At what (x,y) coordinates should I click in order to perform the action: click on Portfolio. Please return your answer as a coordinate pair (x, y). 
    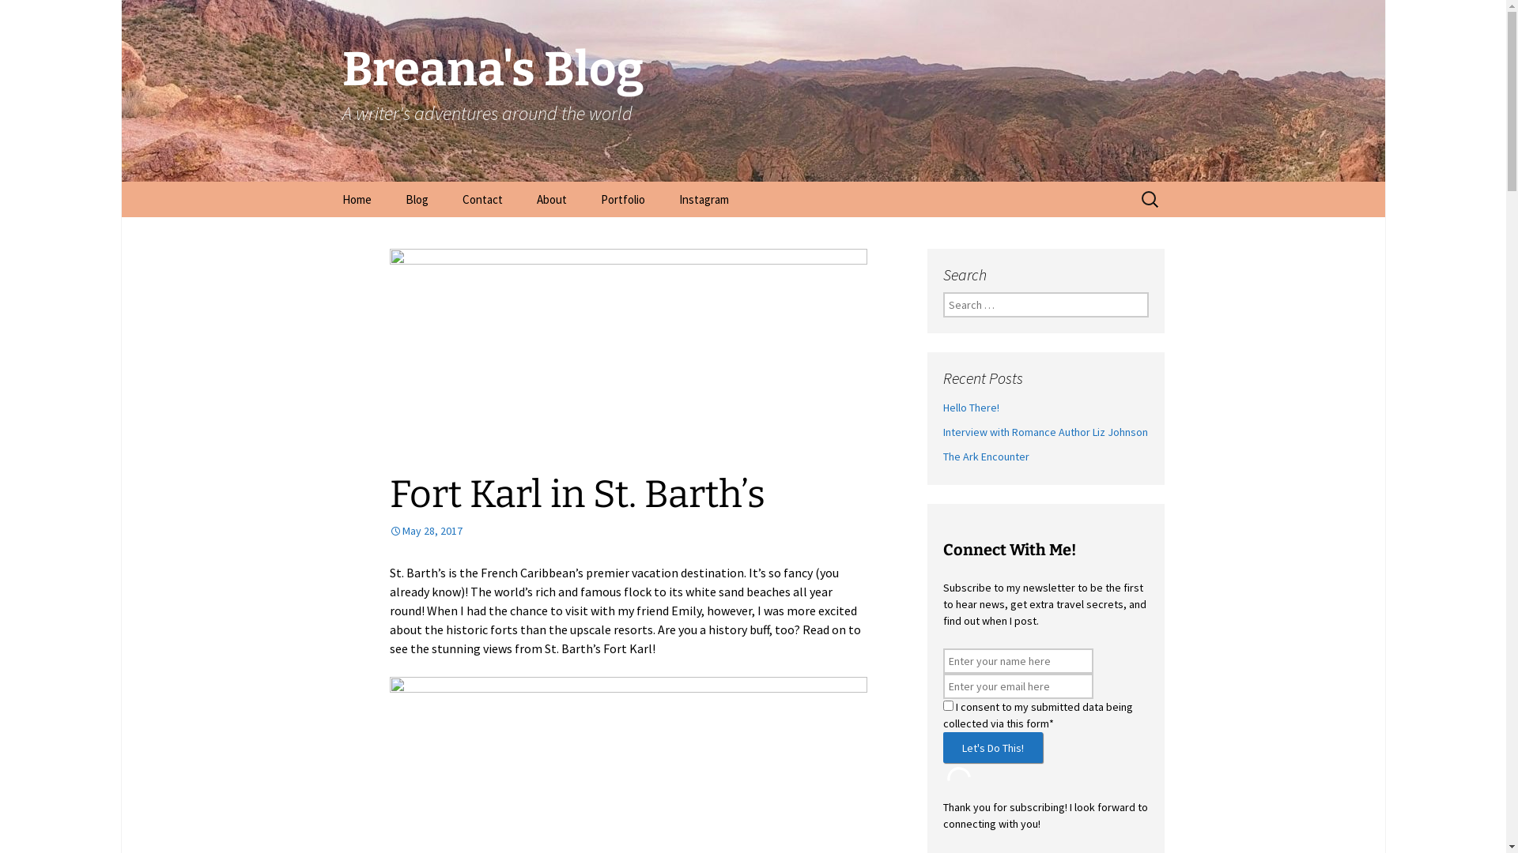
    Looking at the image, I should click on (623, 199).